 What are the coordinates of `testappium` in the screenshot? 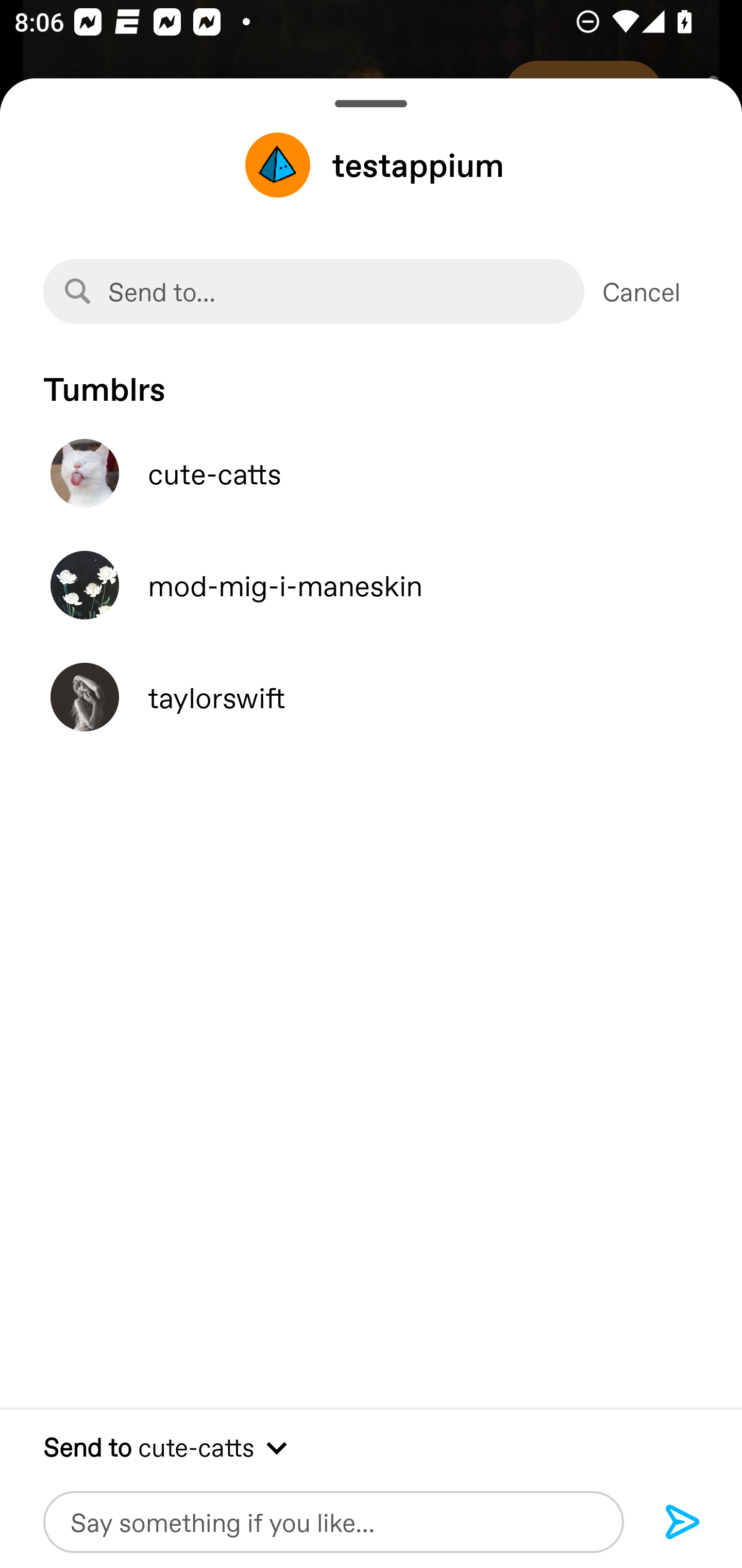 It's located at (371, 165).